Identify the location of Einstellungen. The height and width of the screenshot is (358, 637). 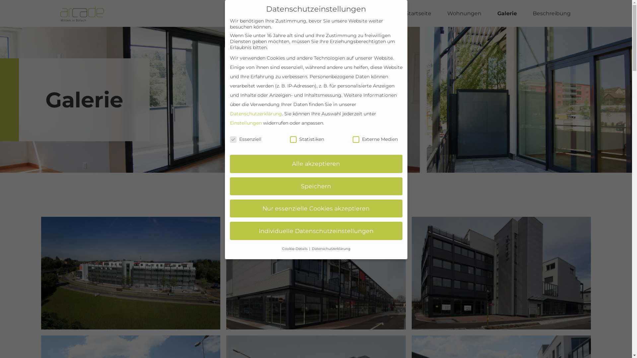
(246, 123).